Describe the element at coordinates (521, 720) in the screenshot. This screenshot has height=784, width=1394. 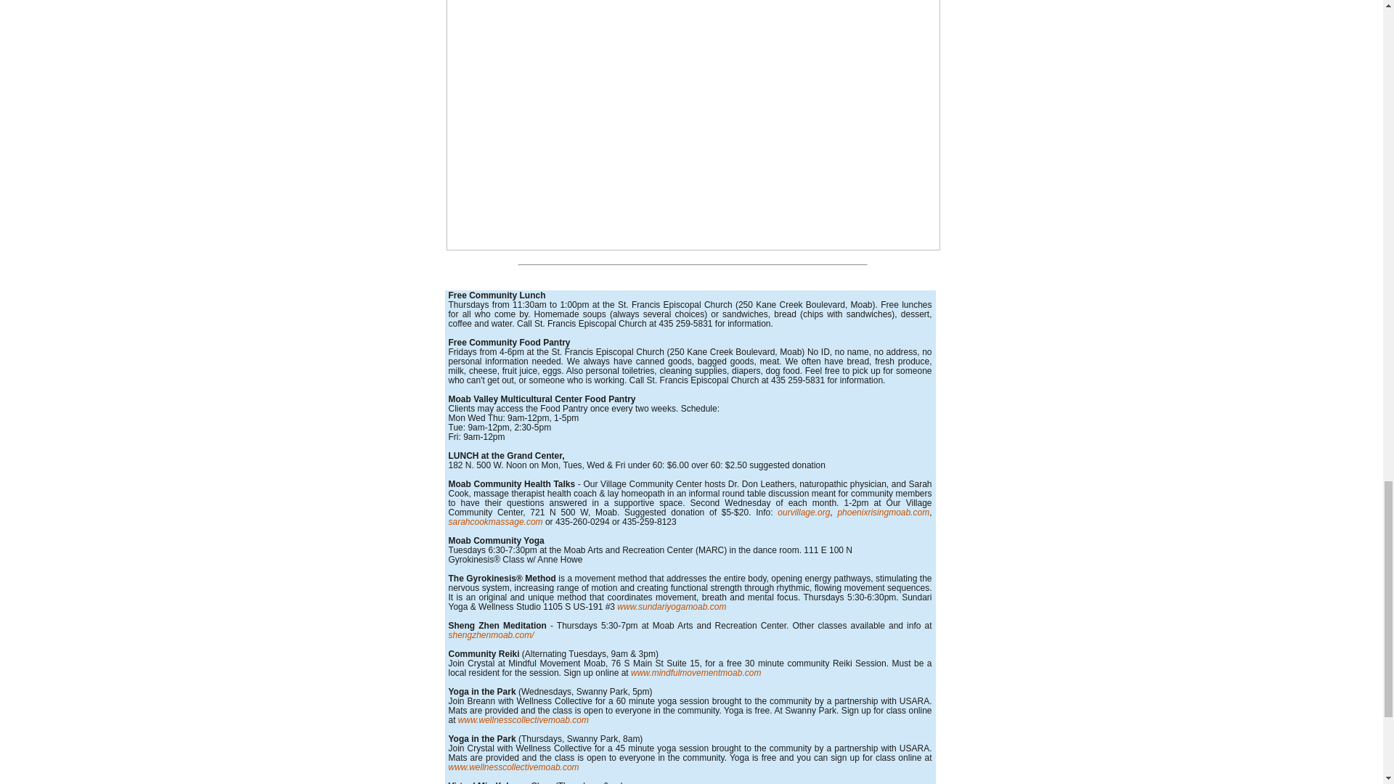
I see `www.wellnesscollectivemoab.com` at that location.